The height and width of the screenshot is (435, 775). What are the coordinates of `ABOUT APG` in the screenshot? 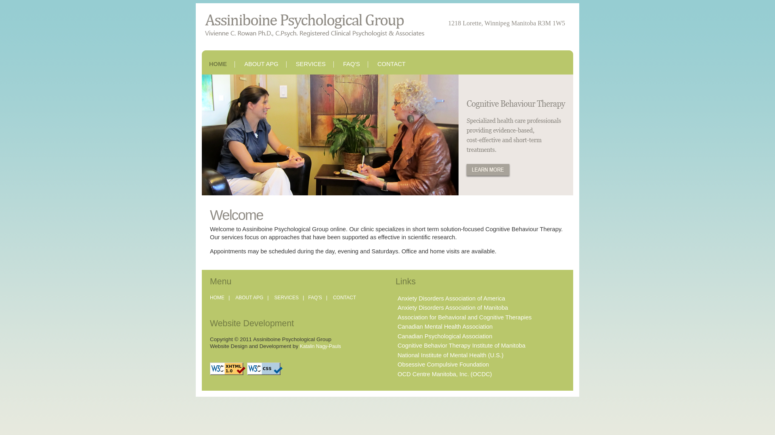 It's located at (261, 64).